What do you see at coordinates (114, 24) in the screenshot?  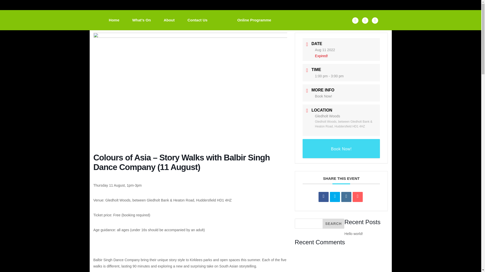 I see `Home` at bounding box center [114, 24].